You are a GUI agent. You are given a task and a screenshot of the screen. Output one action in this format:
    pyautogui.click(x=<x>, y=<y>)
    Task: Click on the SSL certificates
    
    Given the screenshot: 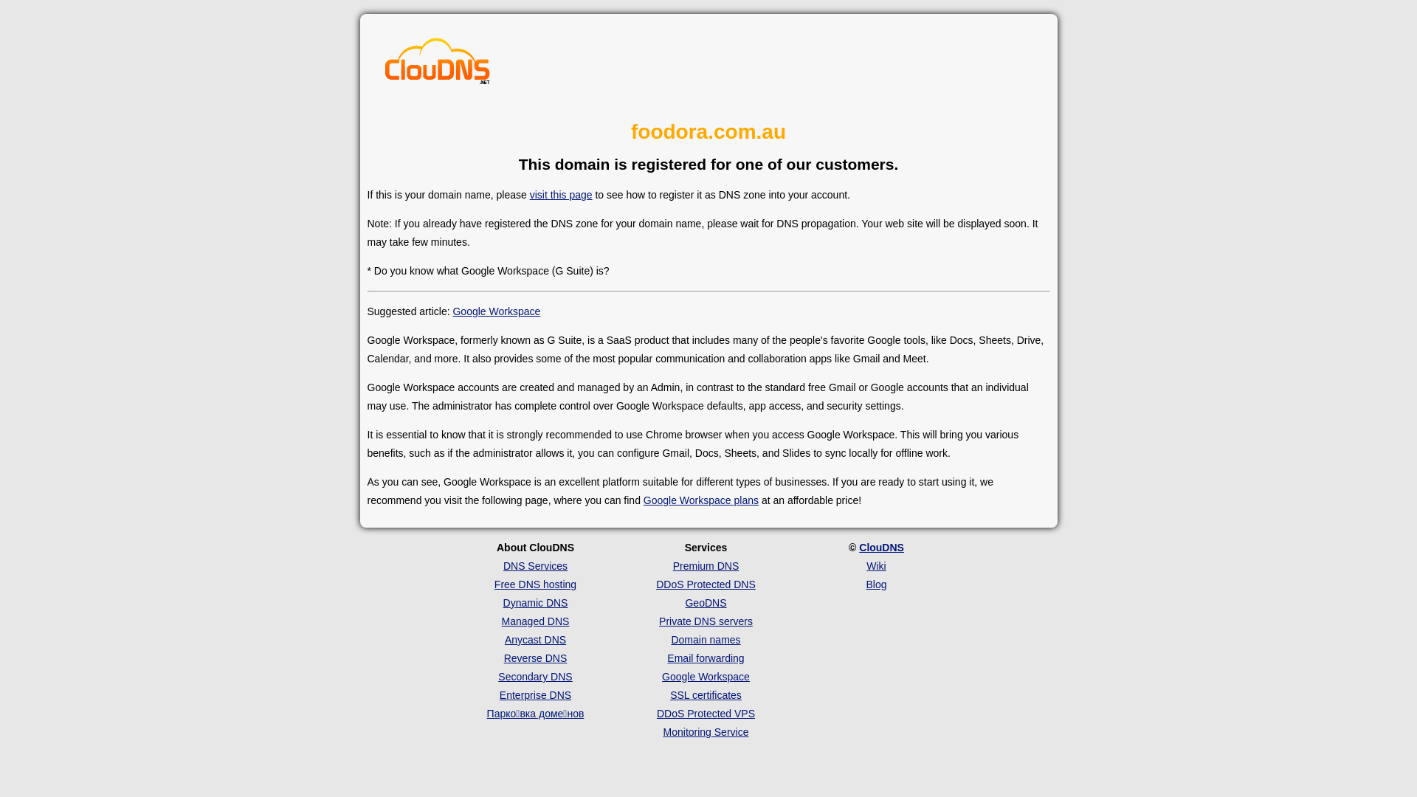 What is the action you would take?
    pyautogui.click(x=706, y=695)
    